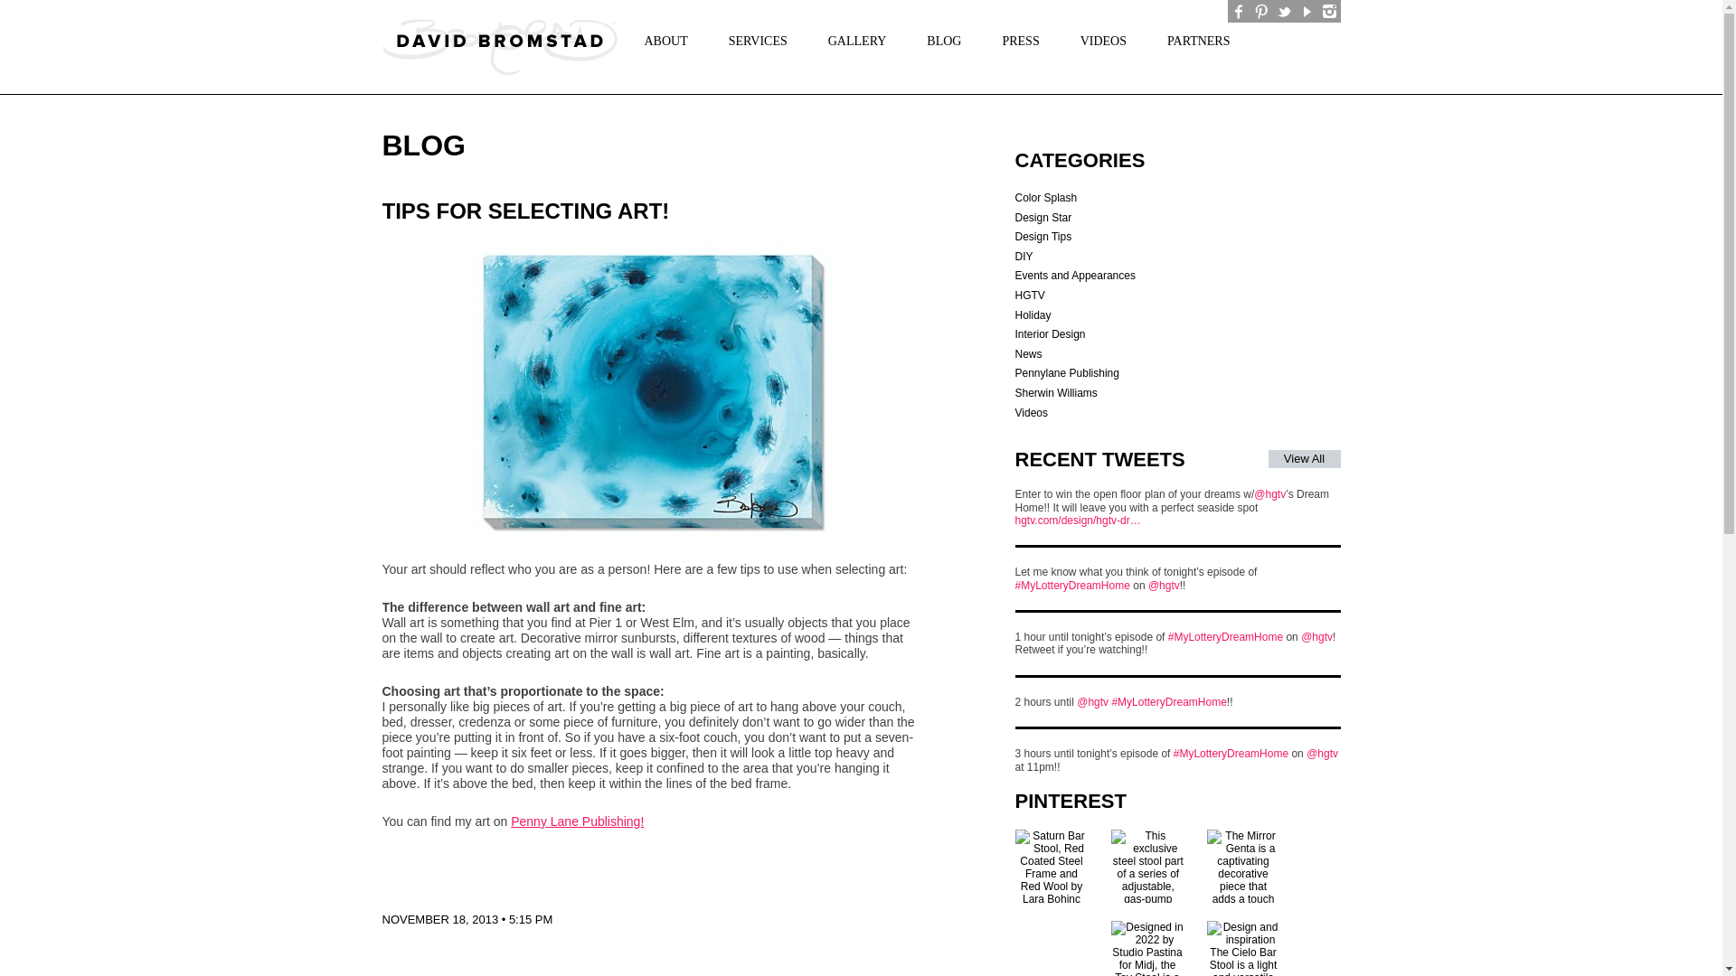  Describe the element at coordinates (751, 40) in the screenshot. I see `SERVICES` at that location.